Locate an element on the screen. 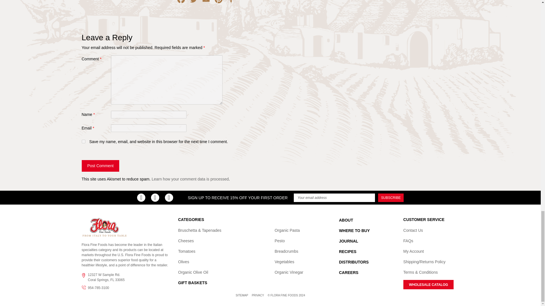  Email is located at coordinates (206, 4).